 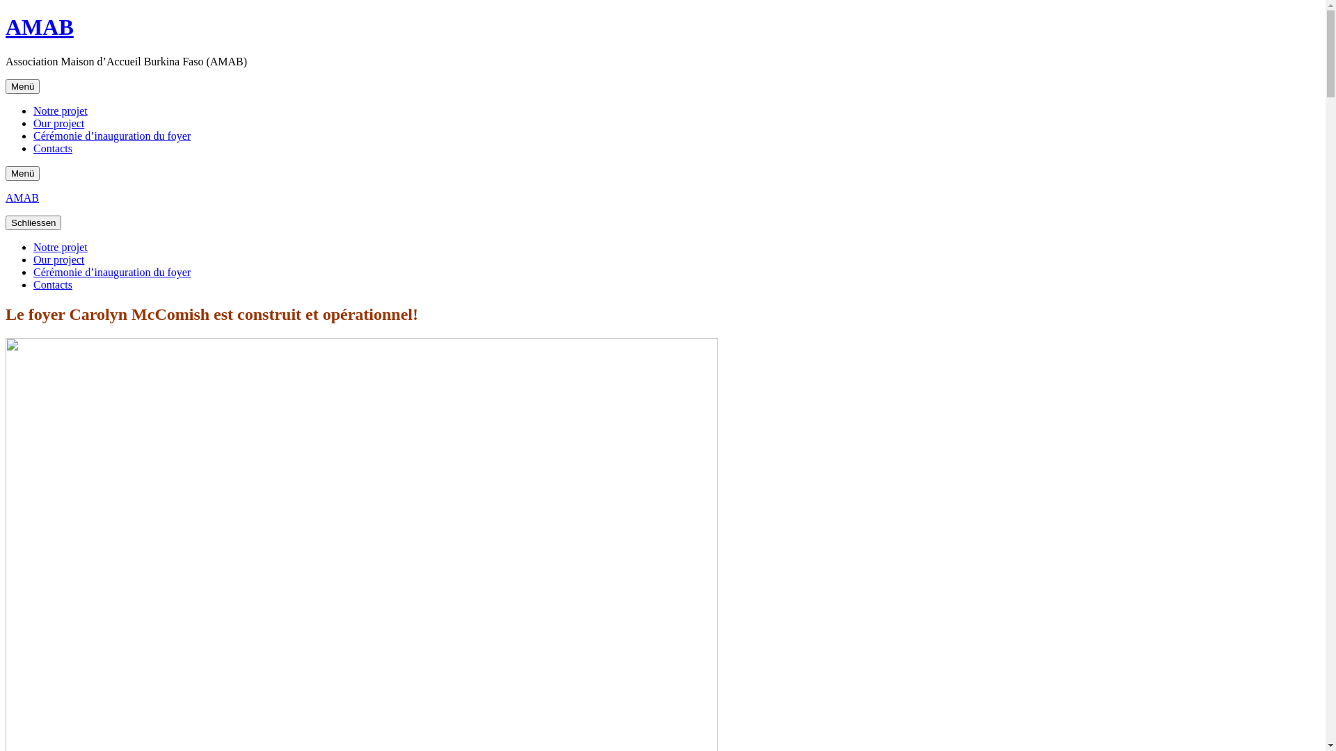 I want to click on Our project, so click(x=58, y=260).